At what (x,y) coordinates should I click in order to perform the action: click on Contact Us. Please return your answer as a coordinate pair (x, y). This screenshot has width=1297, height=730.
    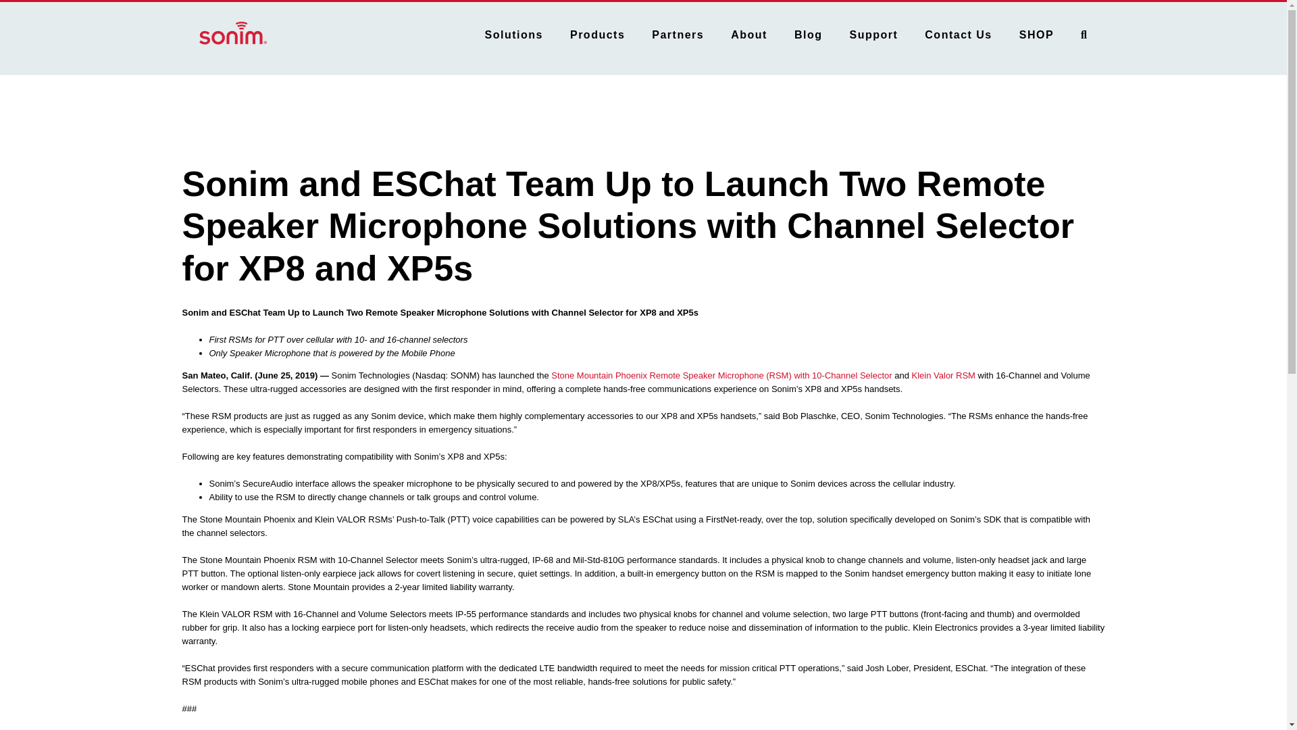
    Looking at the image, I should click on (958, 32).